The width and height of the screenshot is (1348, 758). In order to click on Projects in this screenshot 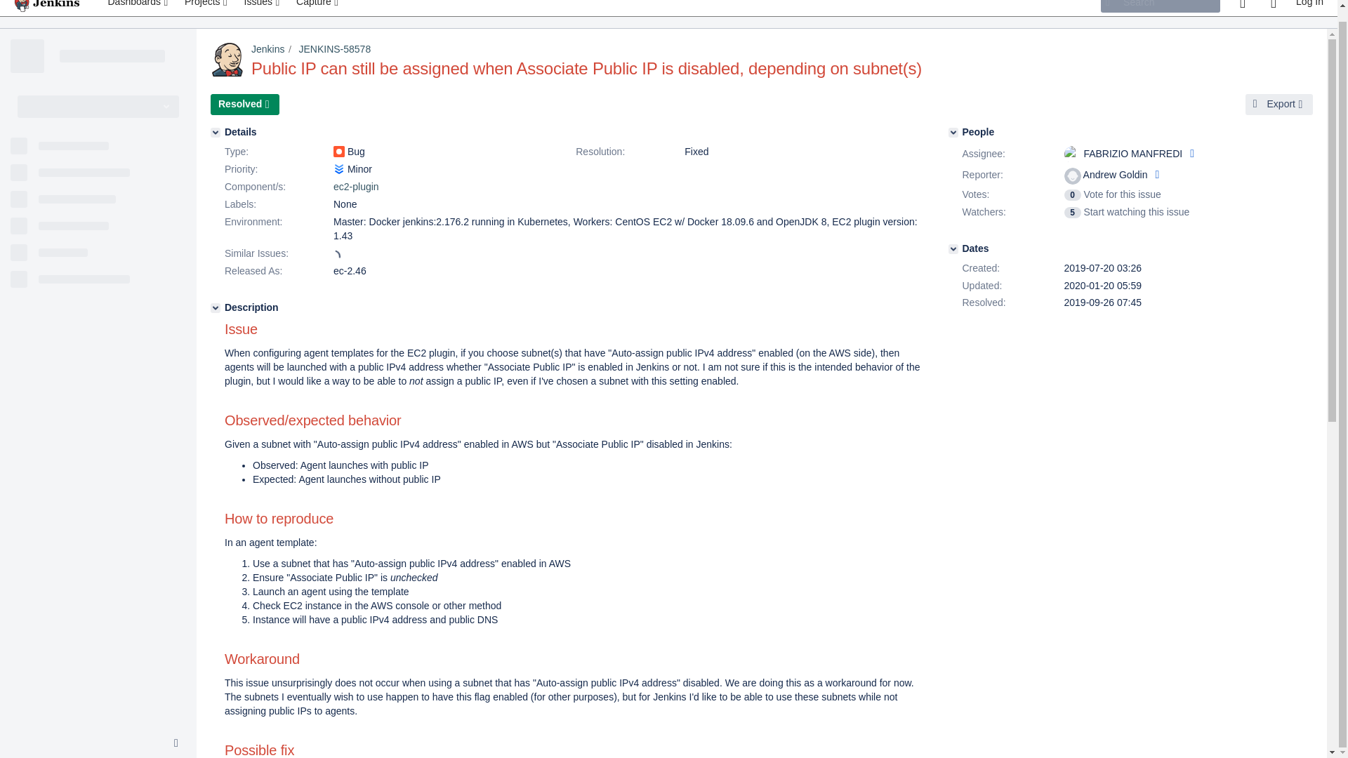, I will do `click(207, 8)`.